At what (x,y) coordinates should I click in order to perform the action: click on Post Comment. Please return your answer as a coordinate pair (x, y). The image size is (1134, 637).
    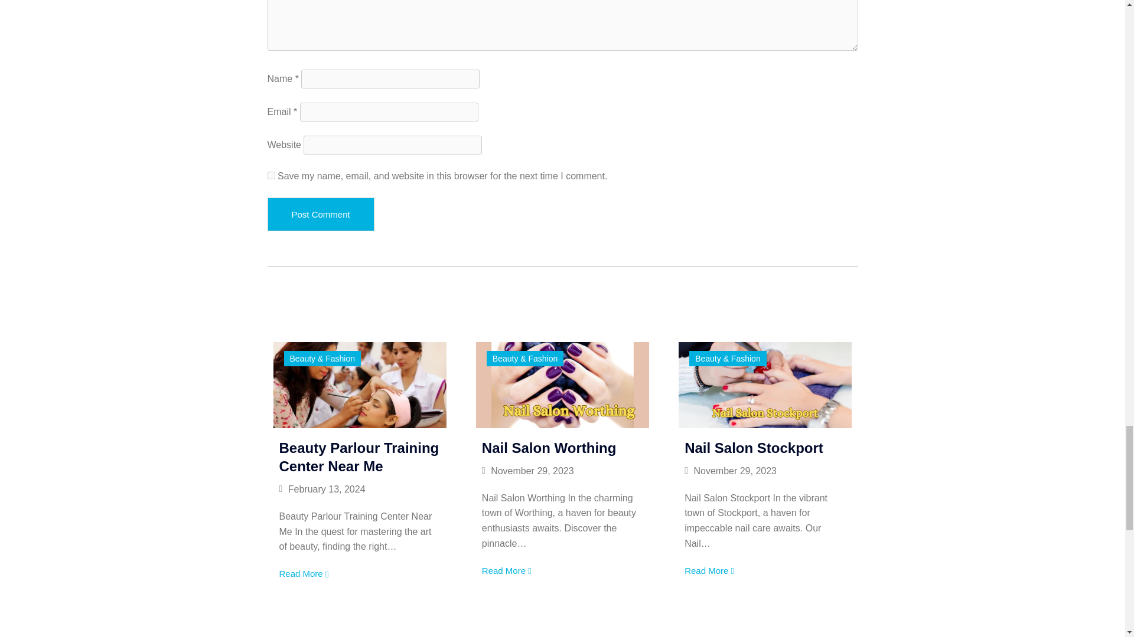
    Looking at the image, I should click on (320, 214).